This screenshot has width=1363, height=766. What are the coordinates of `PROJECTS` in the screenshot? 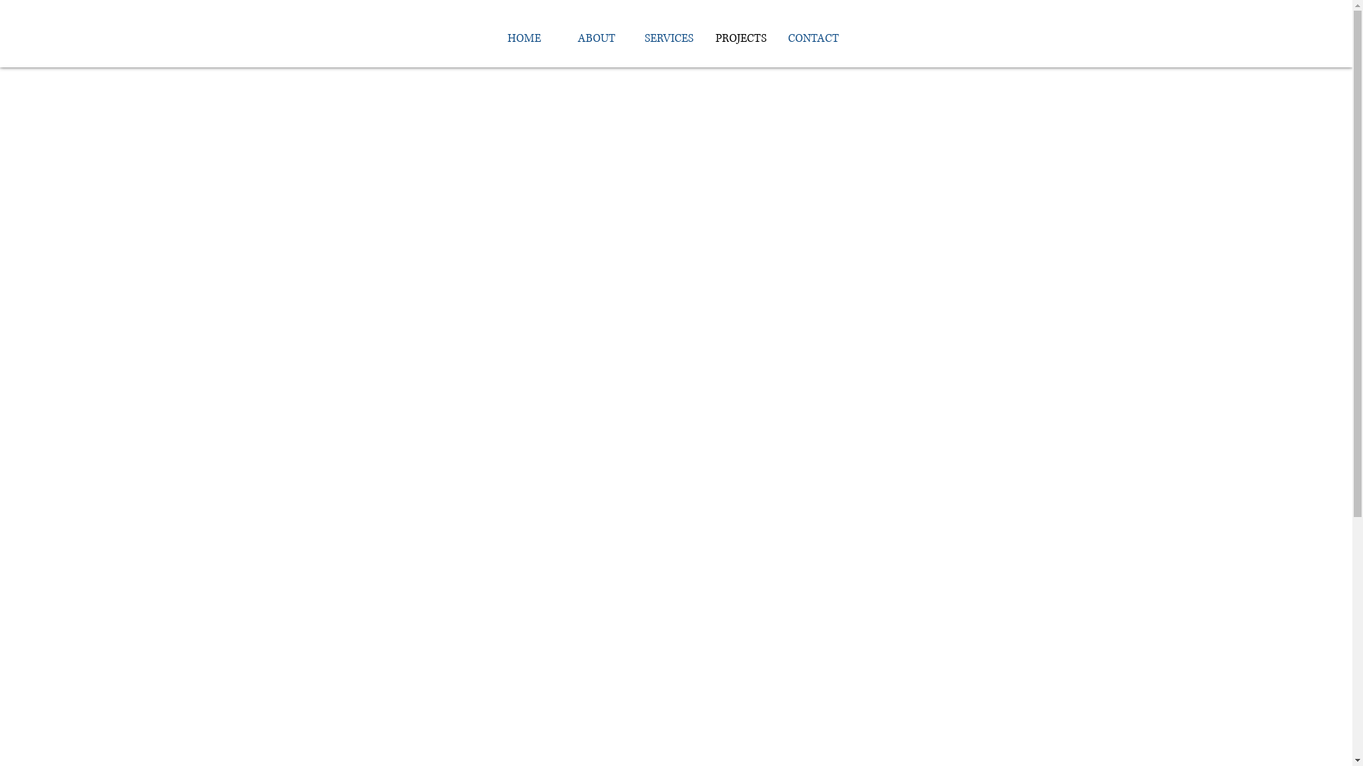 It's located at (741, 38).